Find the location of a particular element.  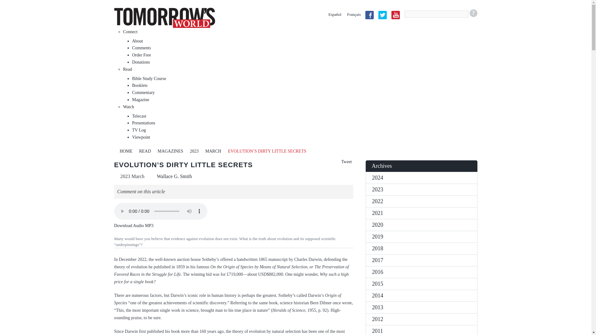

2020 is located at coordinates (421, 225).